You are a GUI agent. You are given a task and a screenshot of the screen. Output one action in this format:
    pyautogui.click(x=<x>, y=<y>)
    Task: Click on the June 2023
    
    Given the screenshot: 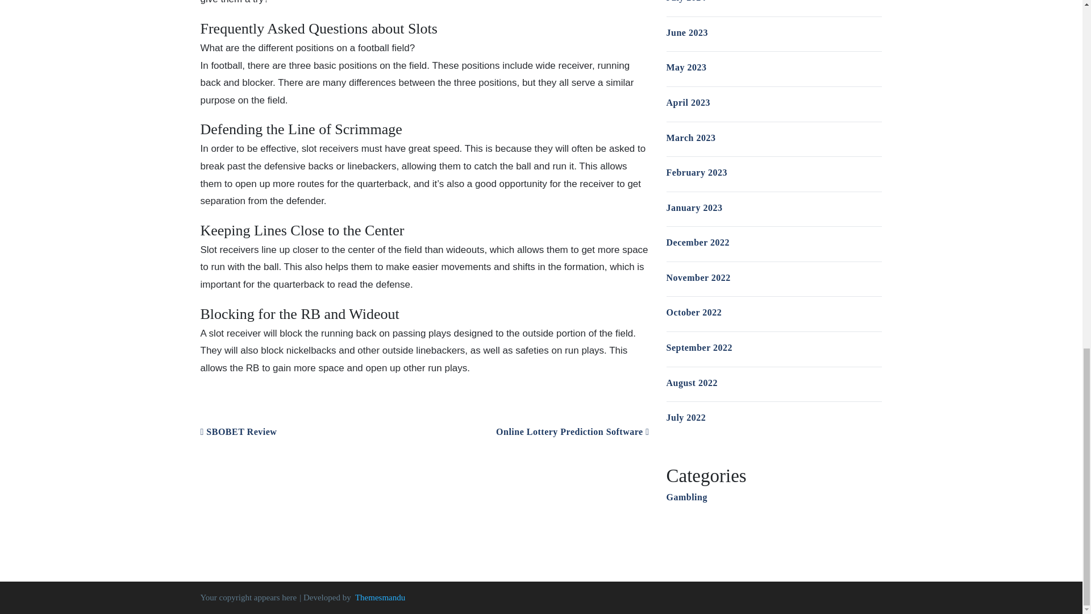 What is the action you would take?
    pyautogui.click(x=686, y=32)
    